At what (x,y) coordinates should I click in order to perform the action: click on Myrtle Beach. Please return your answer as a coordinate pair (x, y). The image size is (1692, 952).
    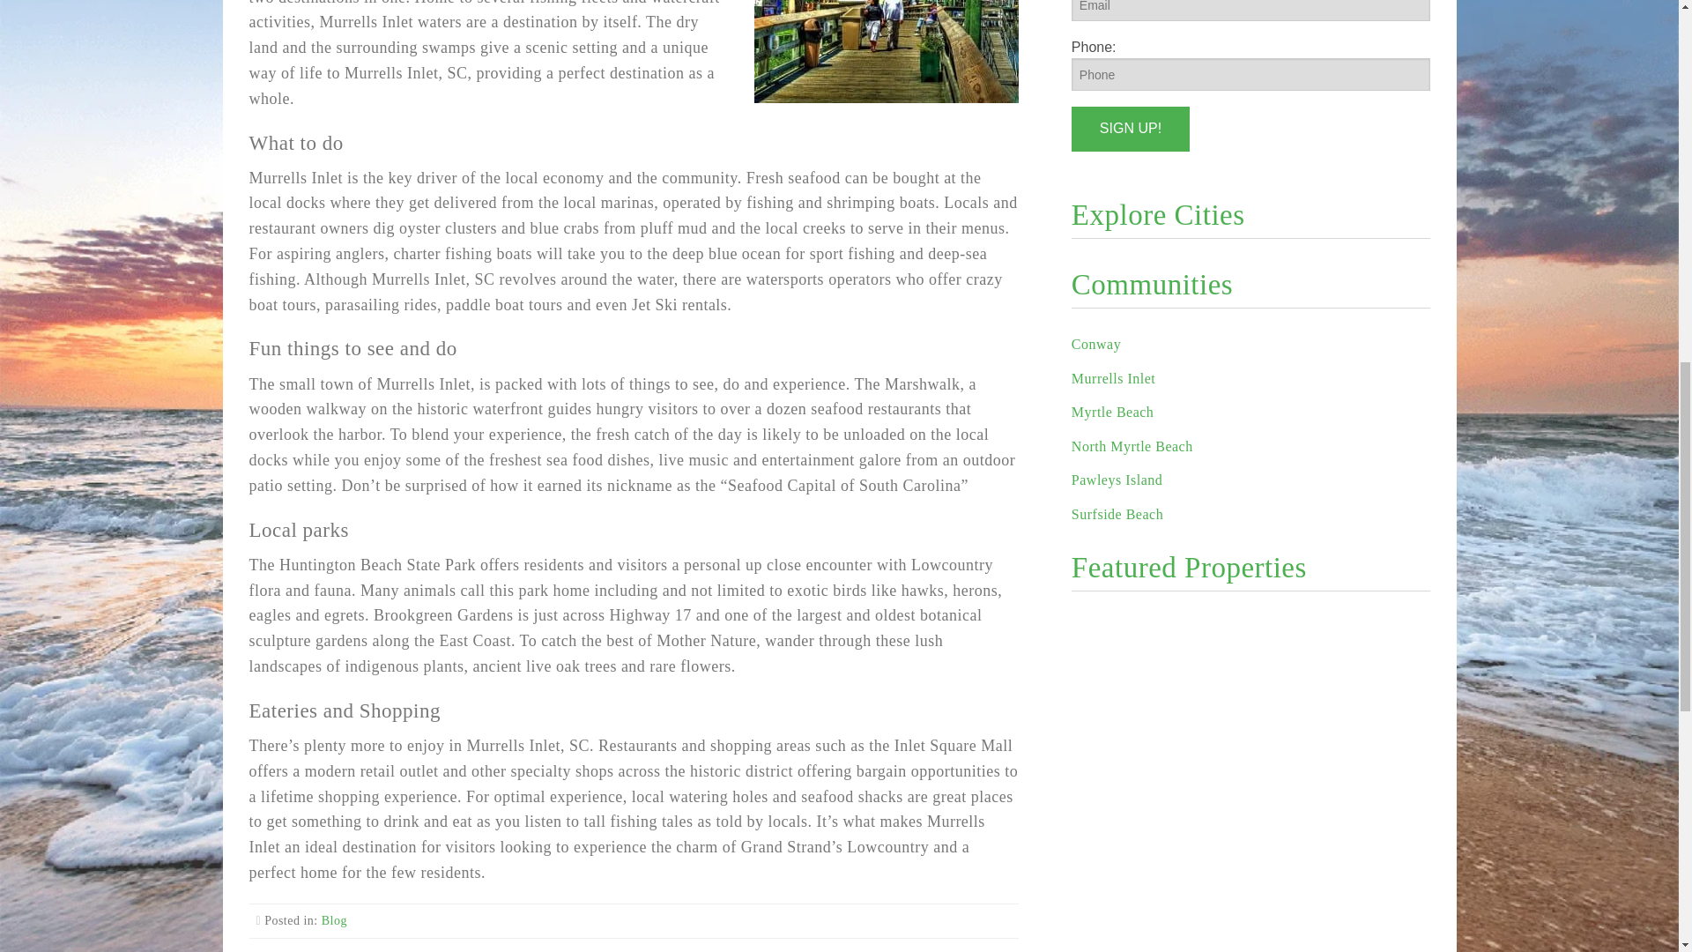
    Looking at the image, I should click on (1112, 413).